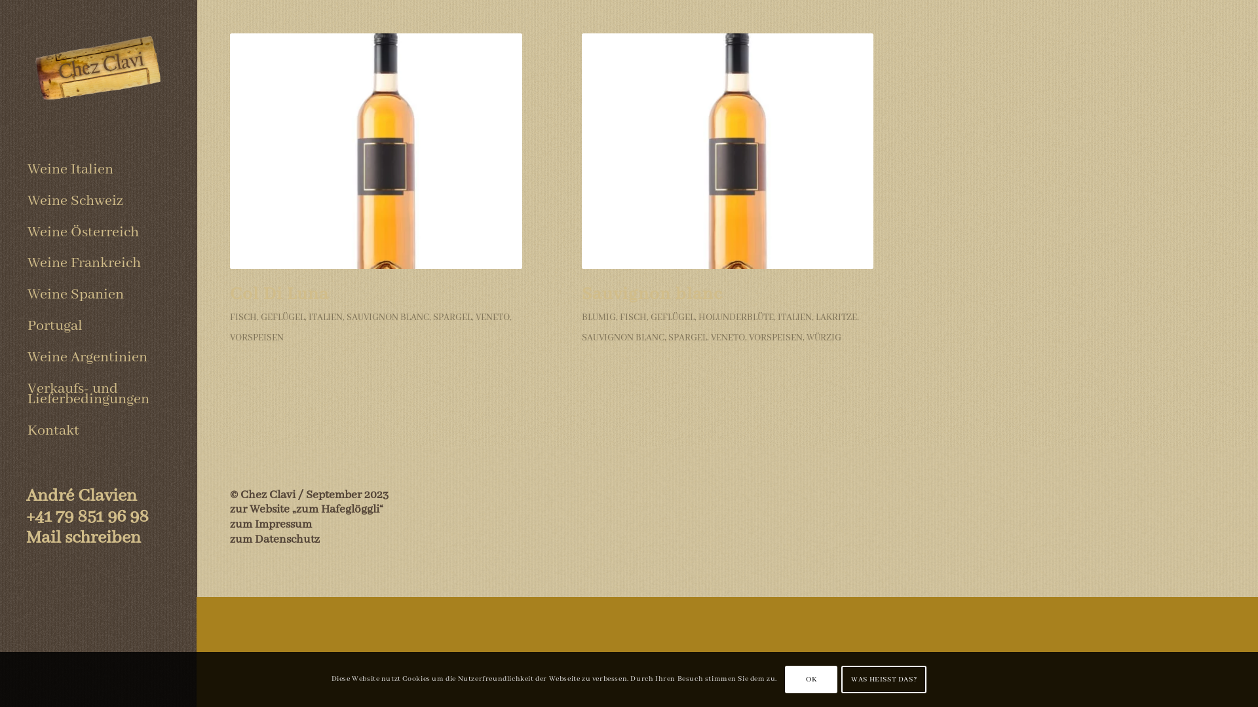 Image resolution: width=1258 pixels, height=707 pixels. I want to click on Sauvignon blanc, so click(728, 151).